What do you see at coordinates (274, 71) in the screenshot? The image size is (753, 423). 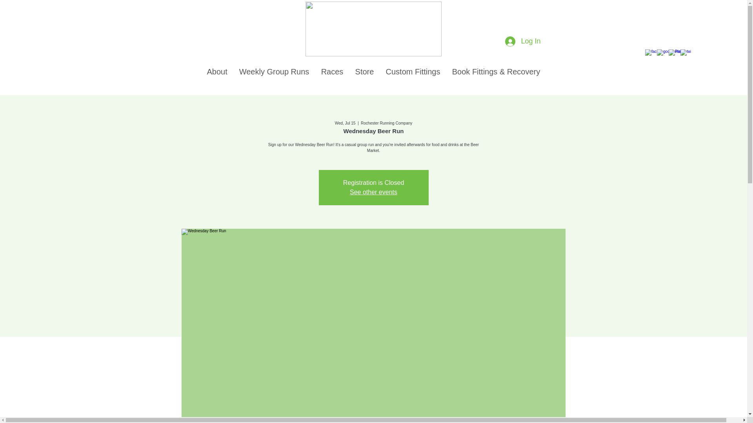 I see `Weekly Group Runs` at bounding box center [274, 71].